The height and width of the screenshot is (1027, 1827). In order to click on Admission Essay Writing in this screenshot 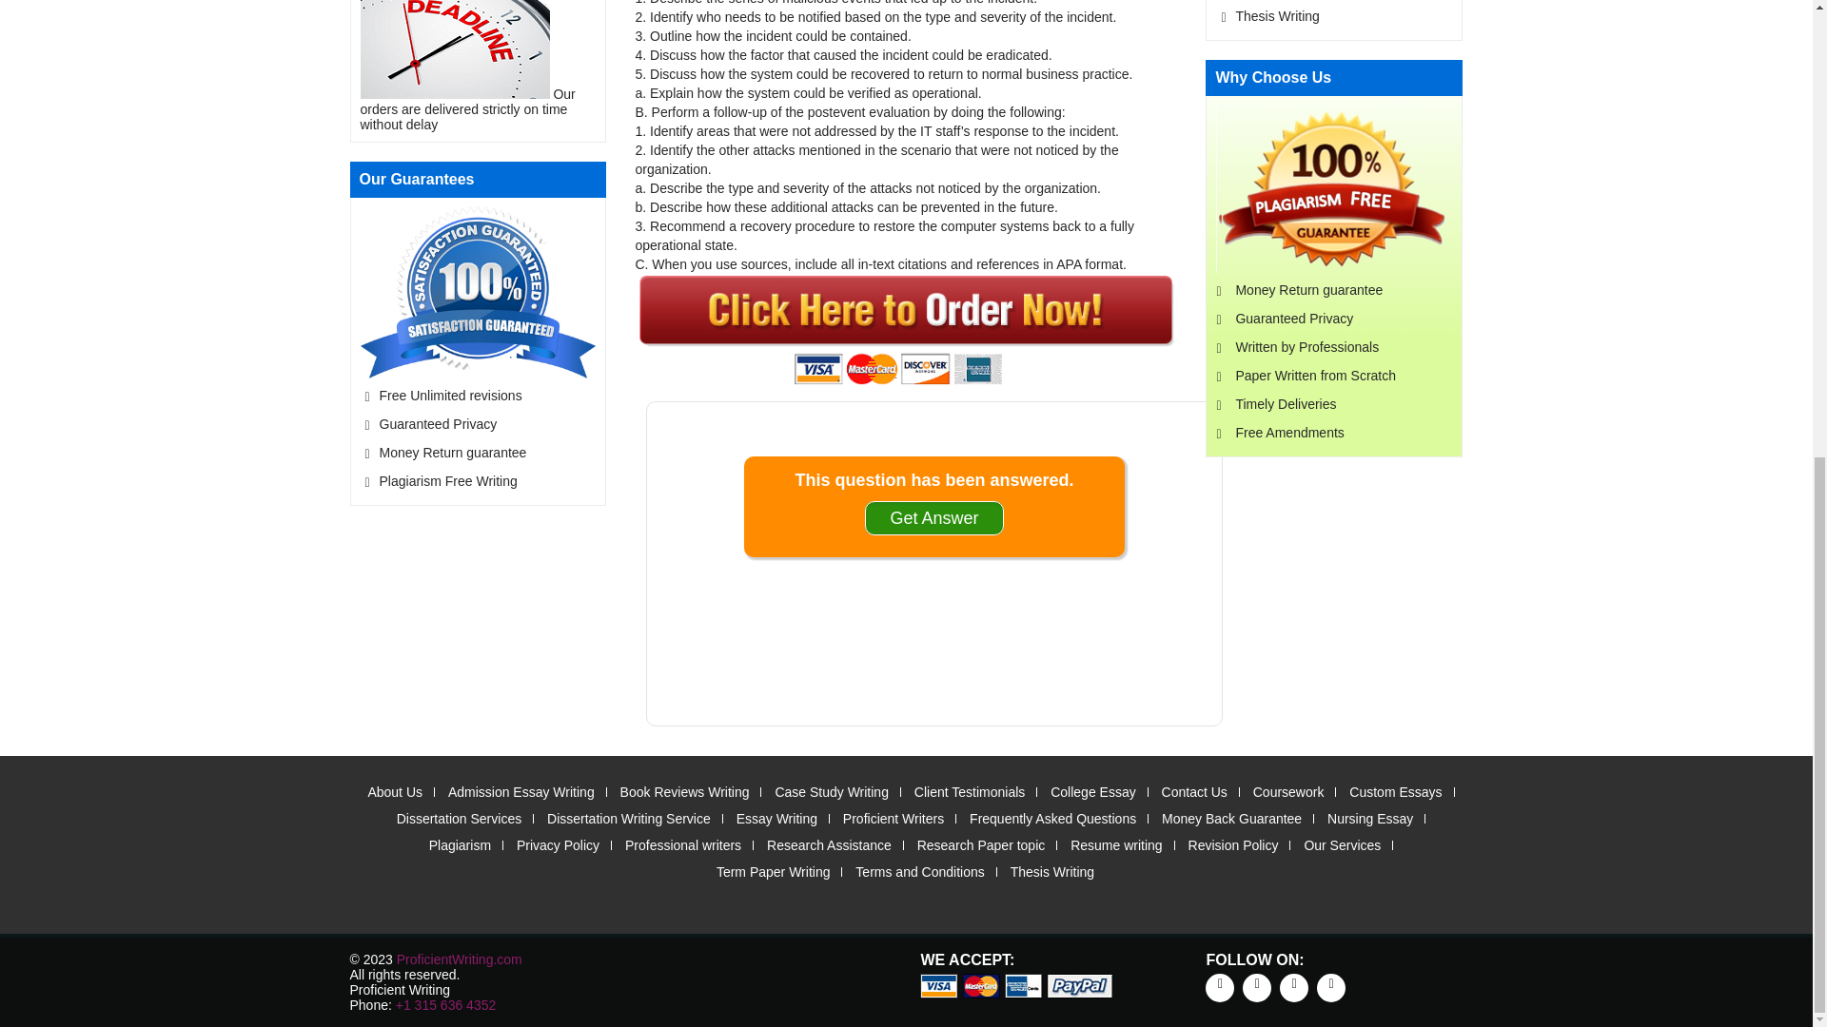, I will do `click(521, 792)`.